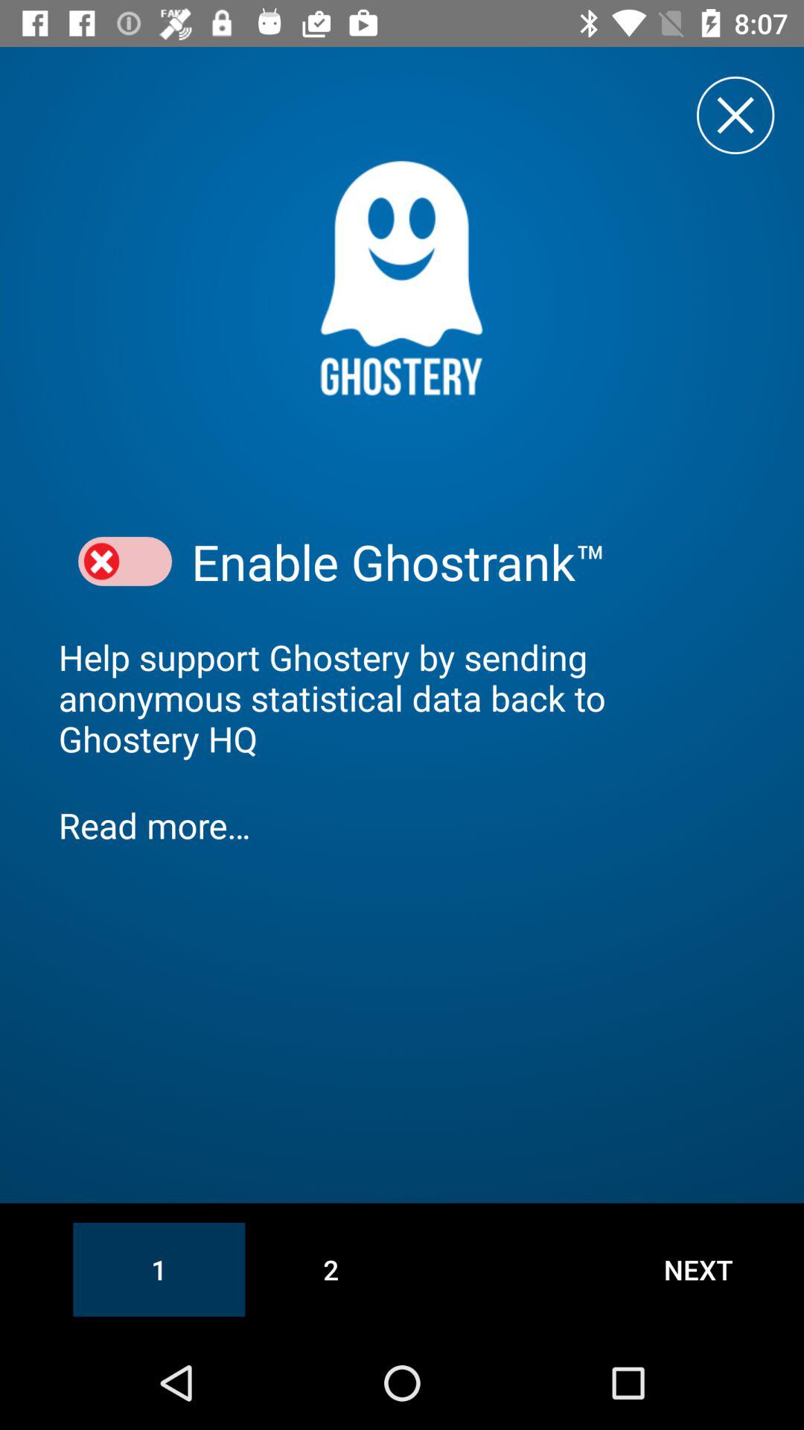  I want to click on choose the icon at the bottom left corner, so click(159, 1269).